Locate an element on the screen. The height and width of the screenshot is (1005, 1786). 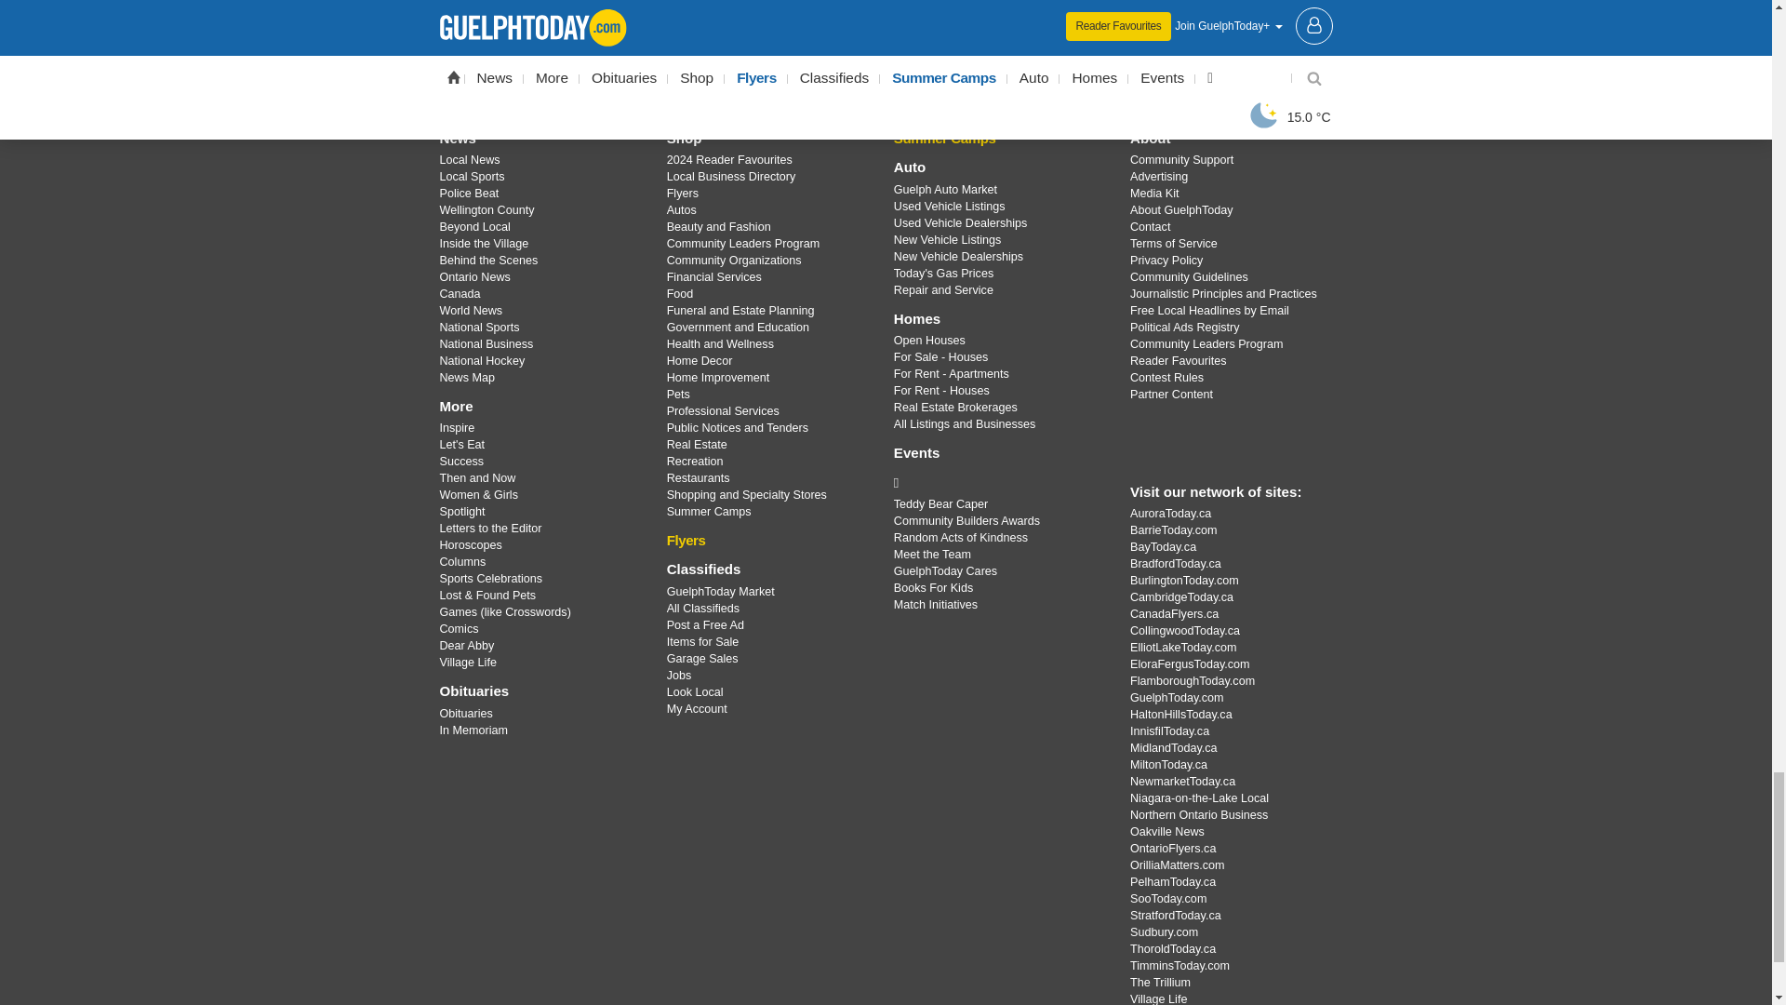
GuelphToday Cares is located at coordinates (997, 482).